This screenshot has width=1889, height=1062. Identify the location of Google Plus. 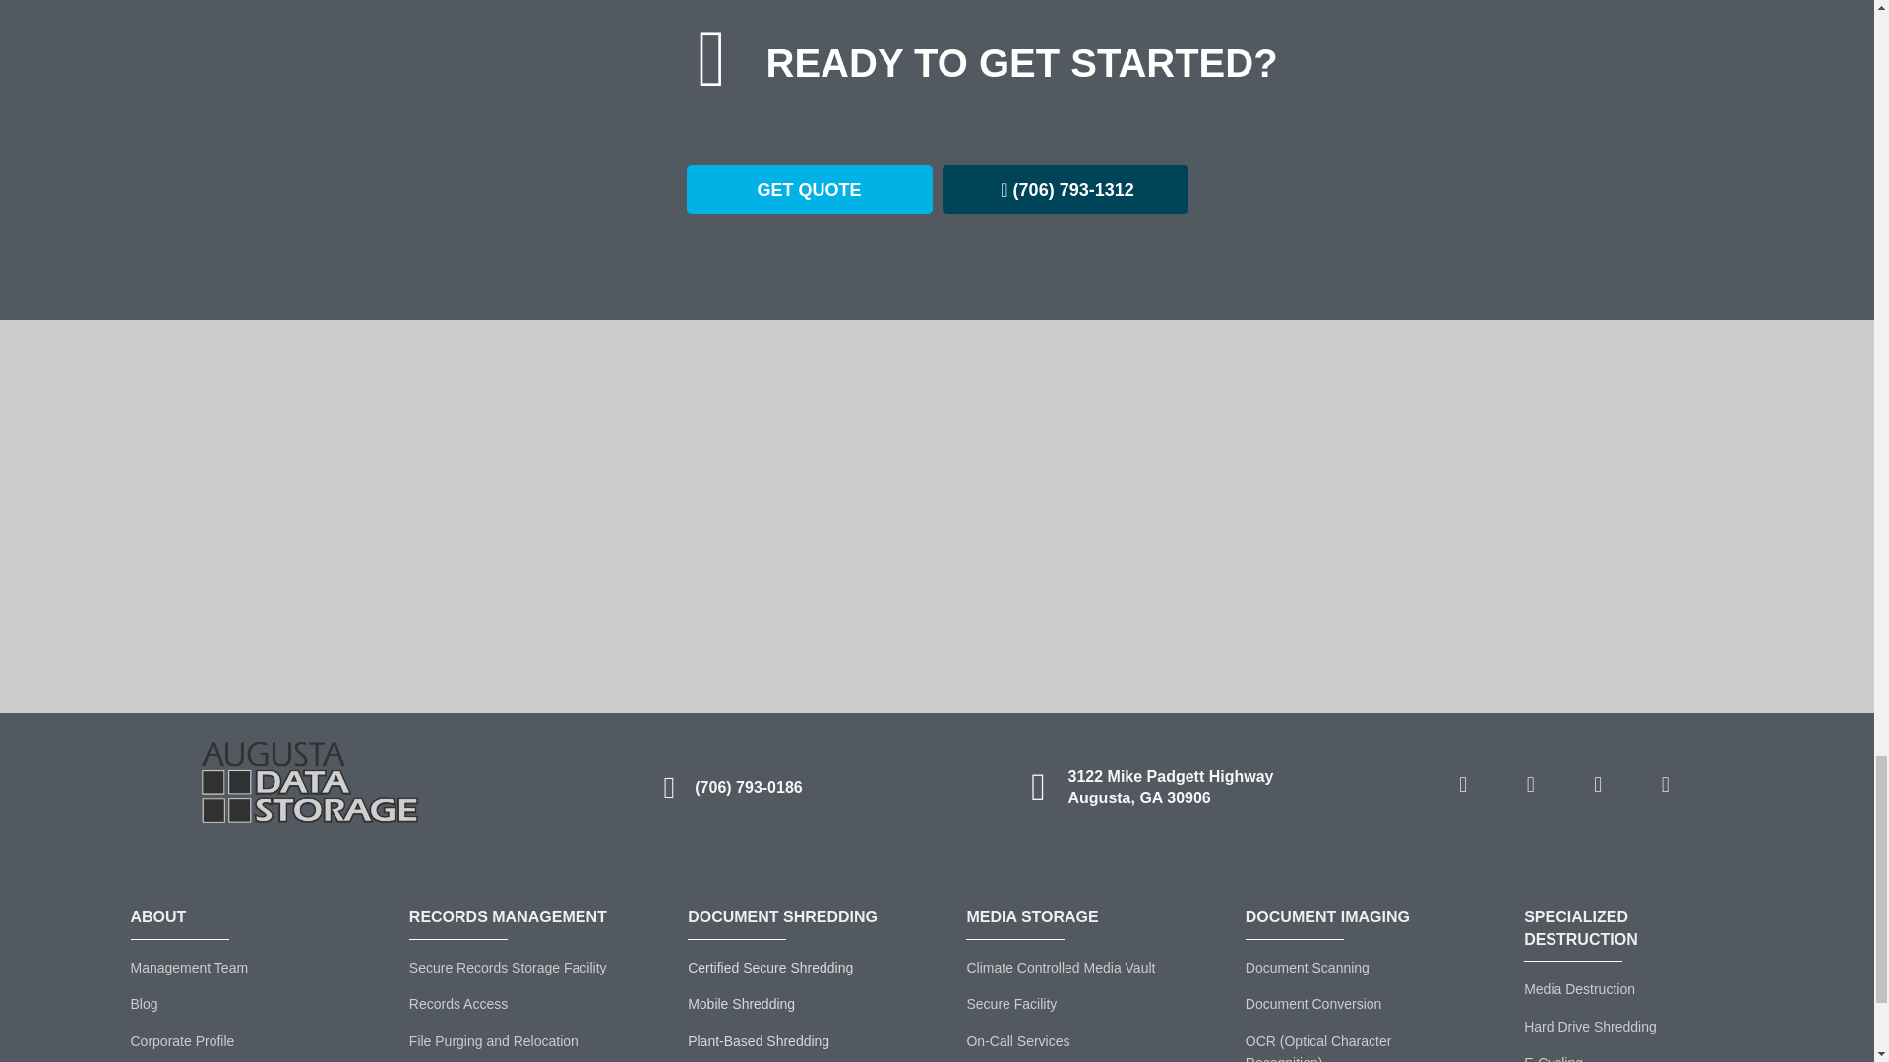
(1597, 785).